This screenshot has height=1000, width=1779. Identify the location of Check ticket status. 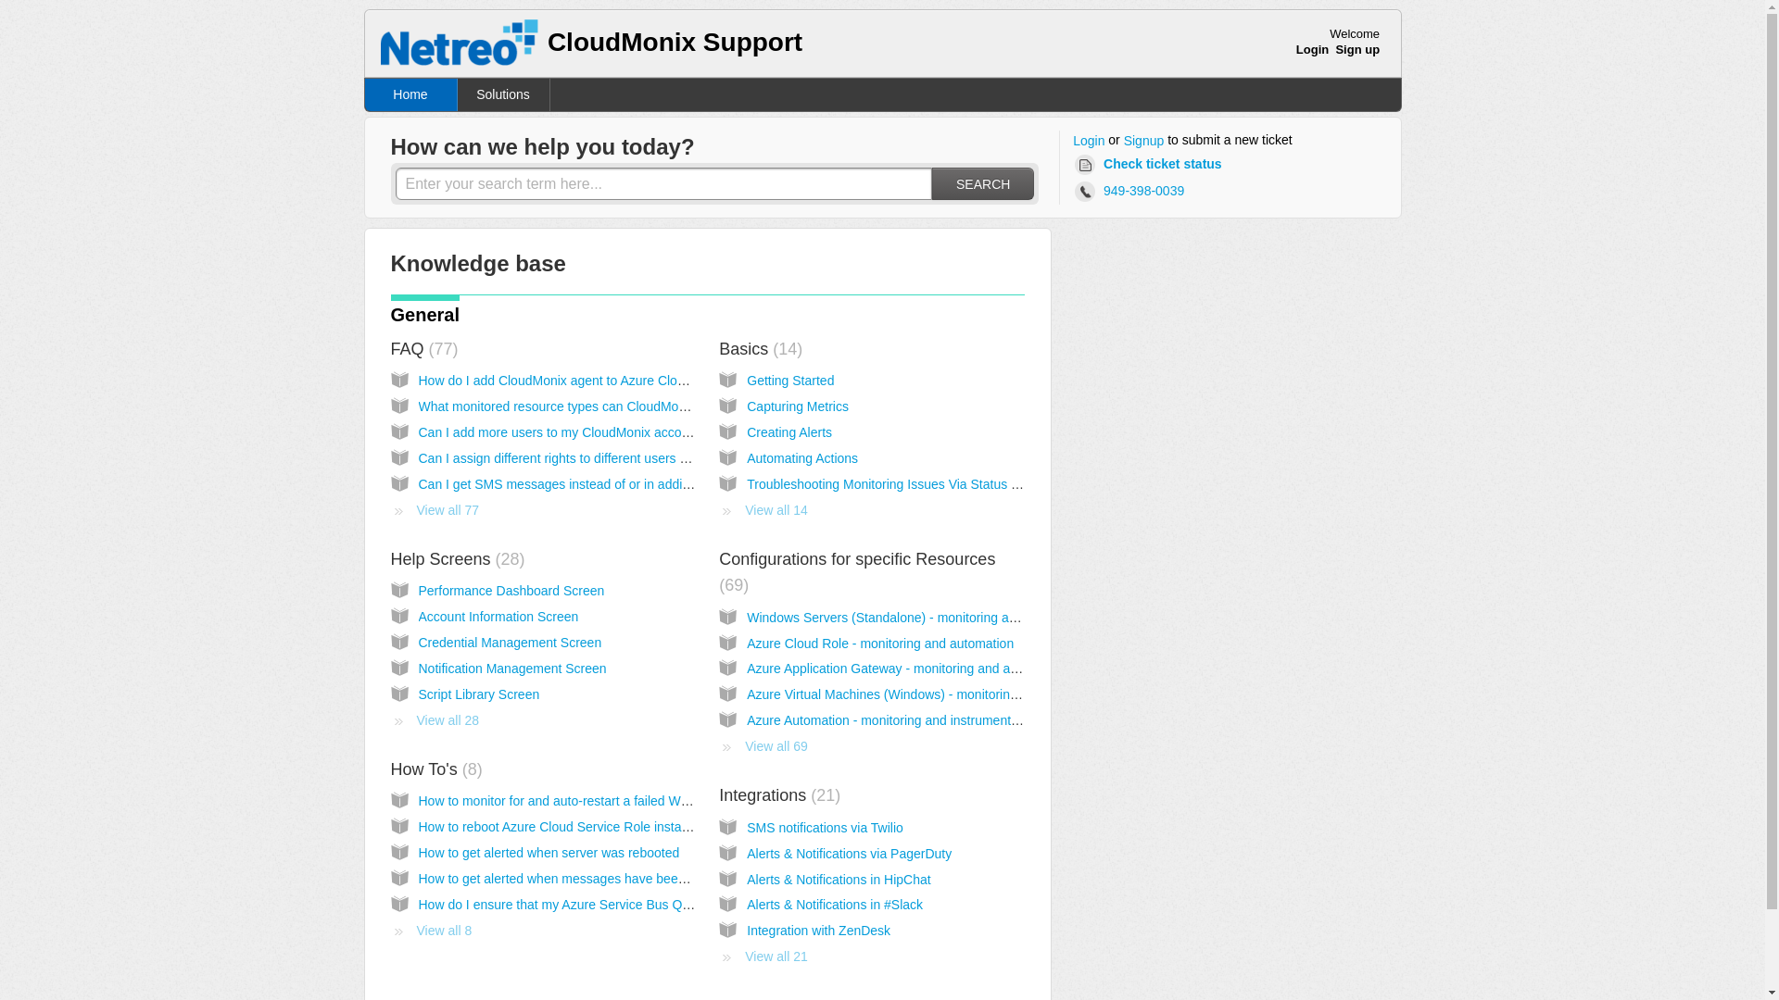
(1151, 165).